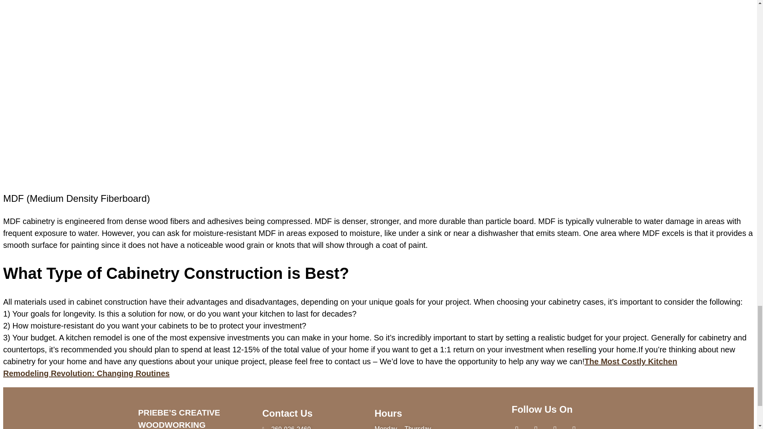 Image resolution: width=763 pixels, height=429 pixels. Describe the element at coordinates (311, 427) in the screenshot. I see `269-926-2469` at that location.